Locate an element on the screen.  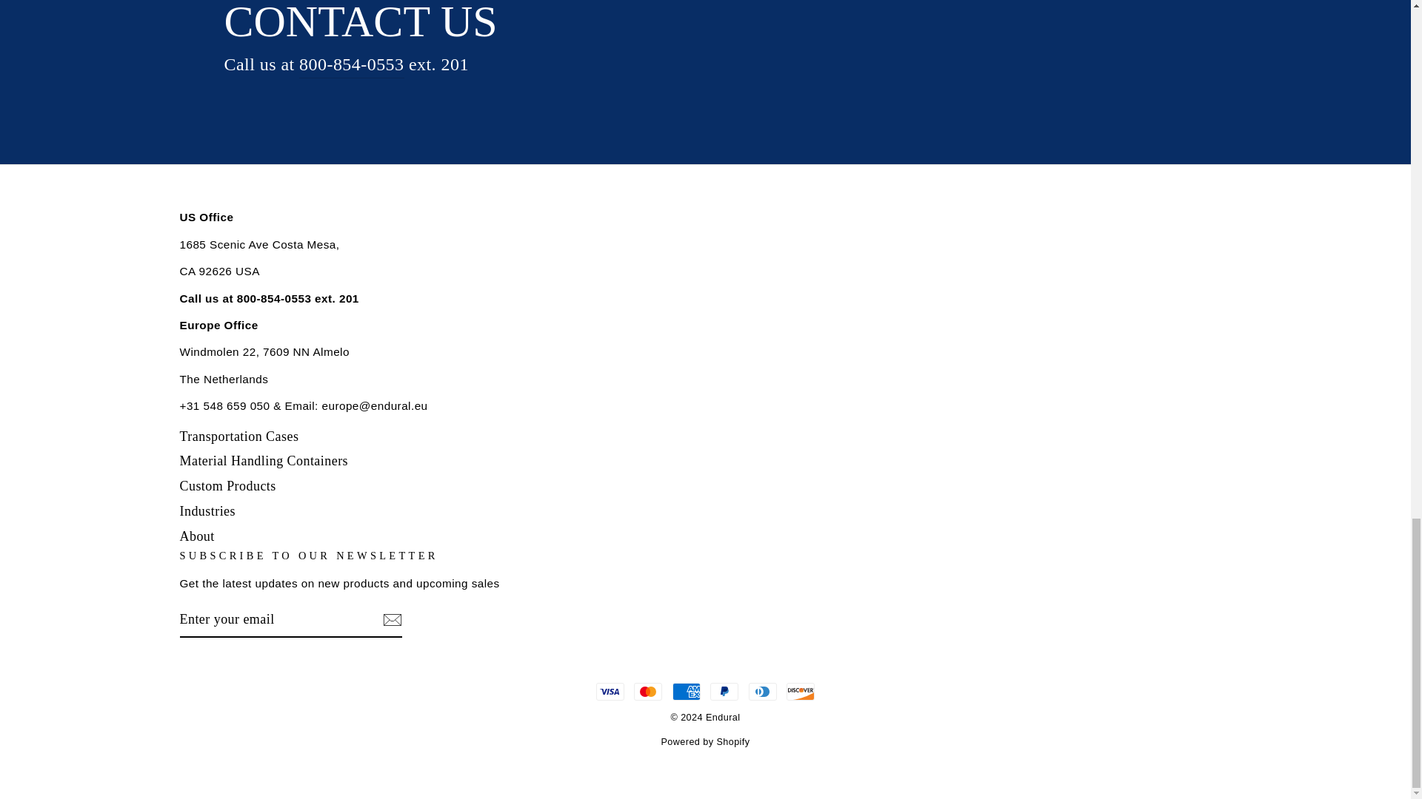
PayPal is located at coordinates (724, 692).